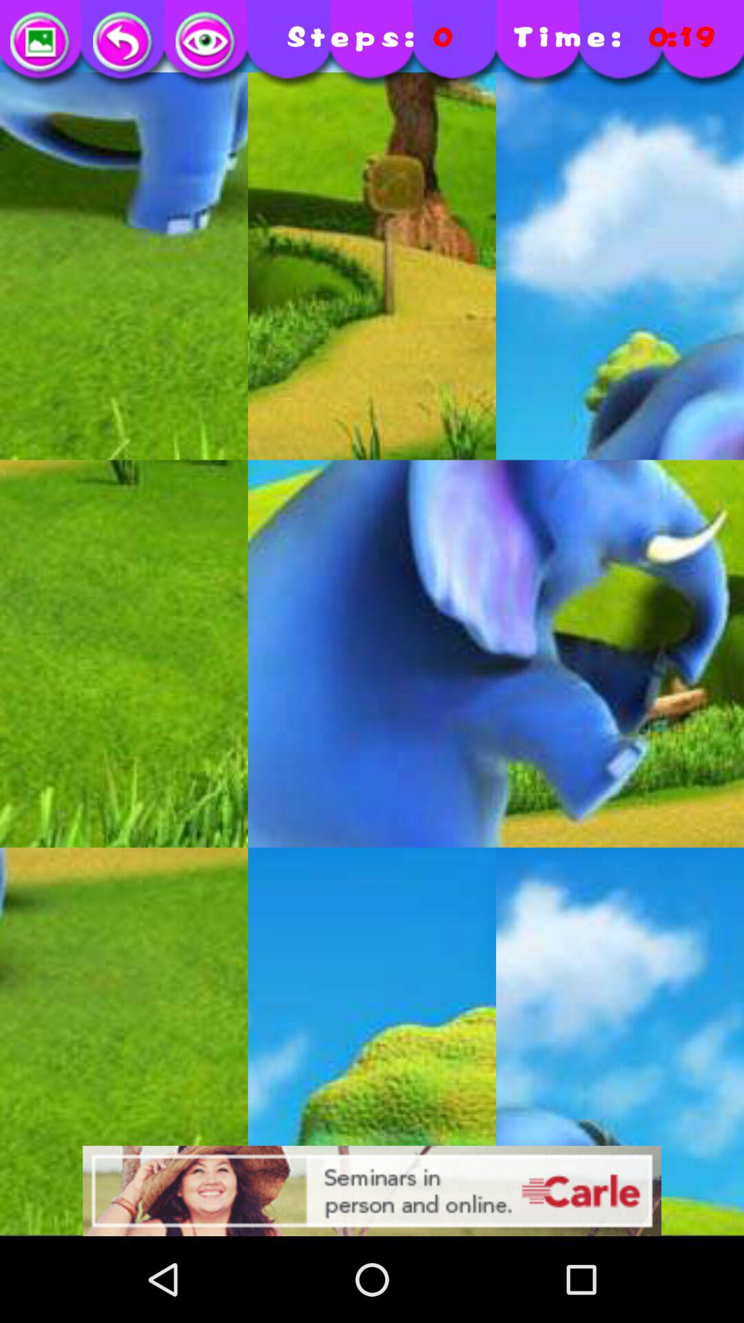 This screenshot has height=1323, width=744. I want to click on click the image, so click(207, 43).